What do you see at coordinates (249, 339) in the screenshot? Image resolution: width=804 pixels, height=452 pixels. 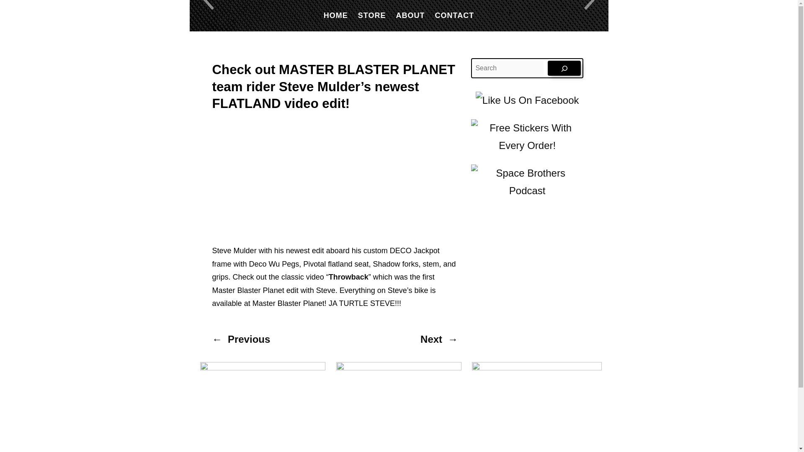 I see `Previous` at bounding box center [249, 339].